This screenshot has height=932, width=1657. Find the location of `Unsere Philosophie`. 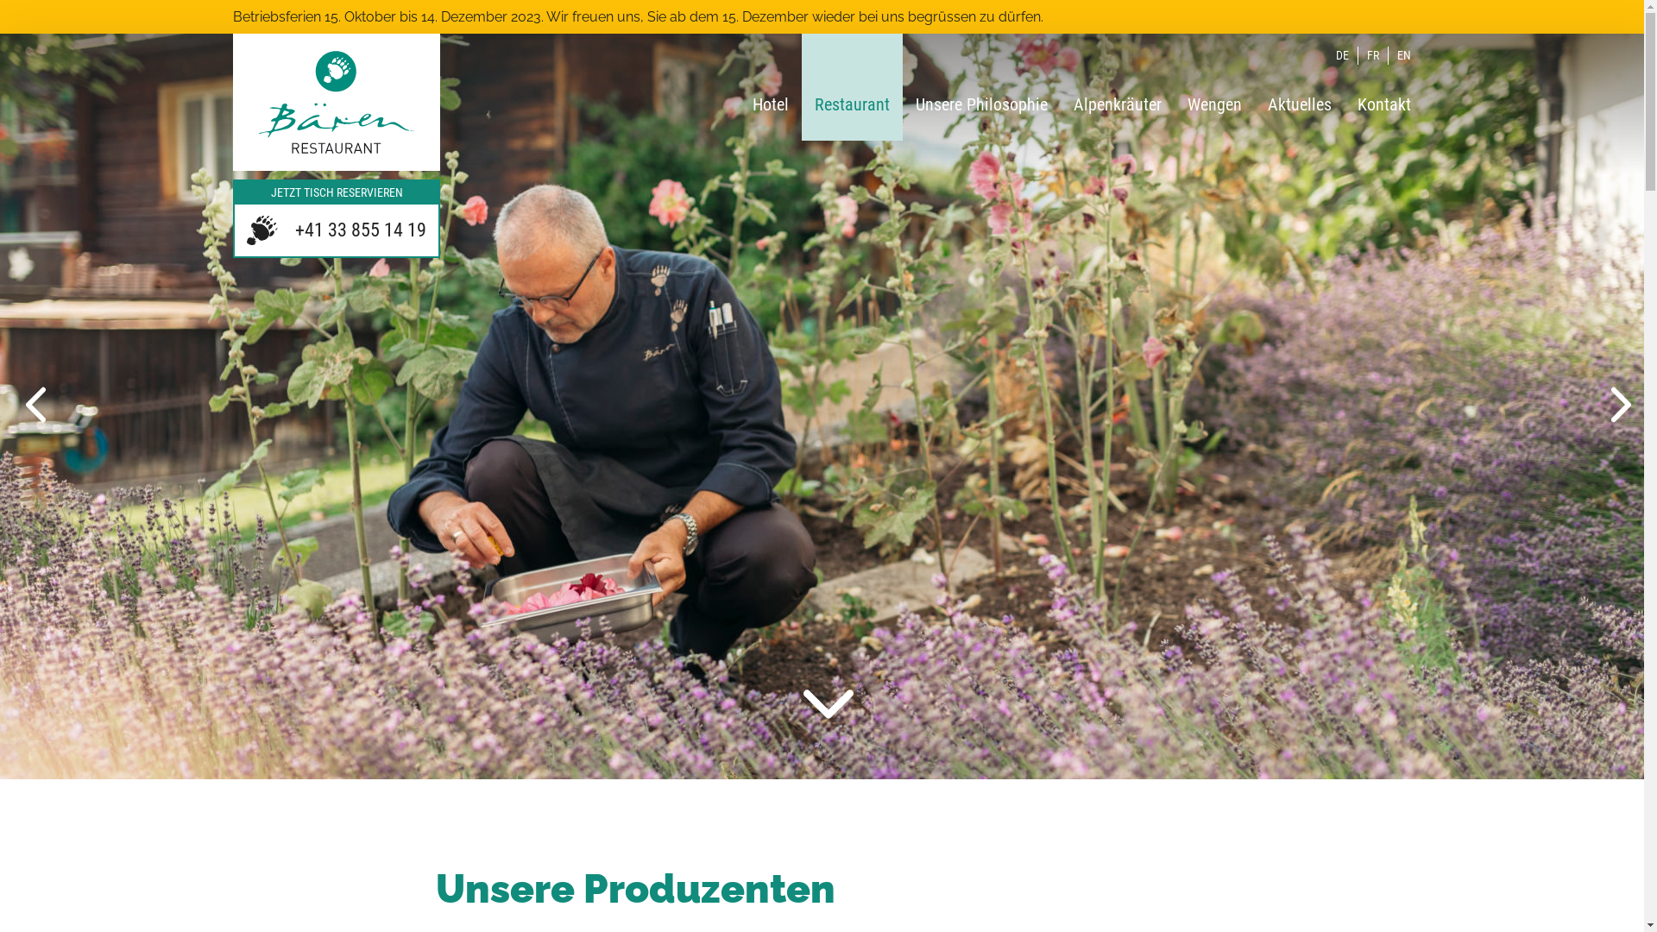

Unsere Philosophie is located at coordinates (982, 86).